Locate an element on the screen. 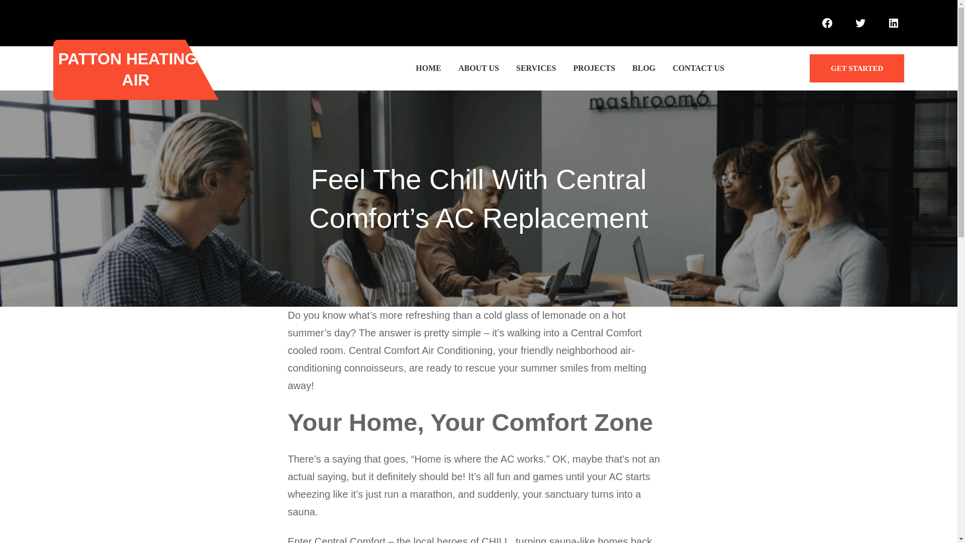 This screenshot has width=965, height=543. ABOUT US is located at coordinates (478, 68).